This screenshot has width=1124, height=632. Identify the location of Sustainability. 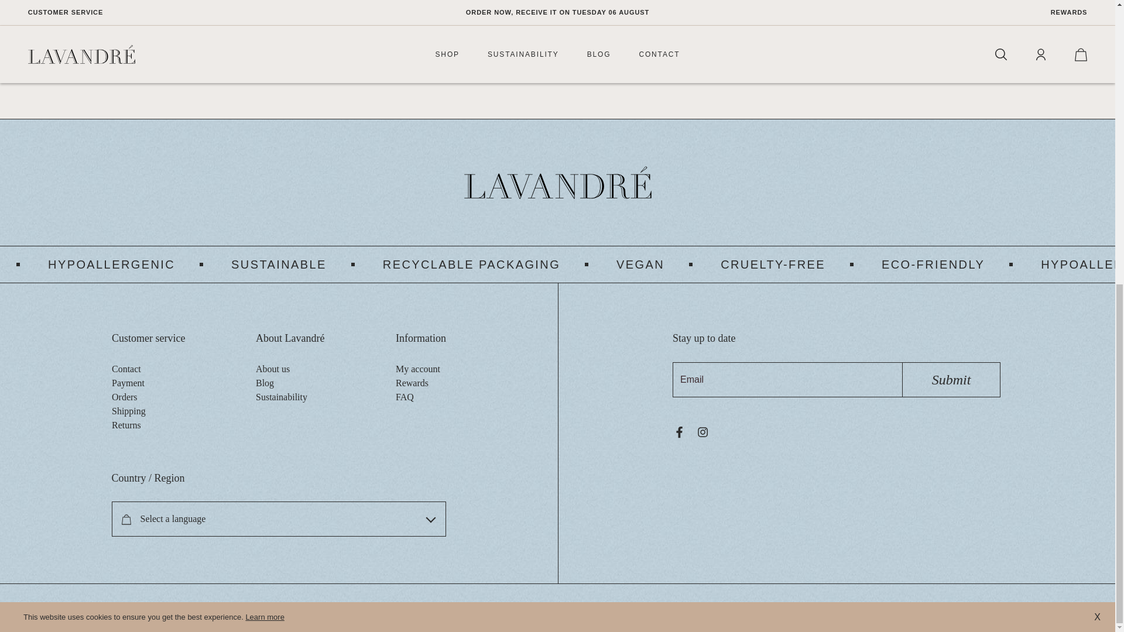
(281, 397).